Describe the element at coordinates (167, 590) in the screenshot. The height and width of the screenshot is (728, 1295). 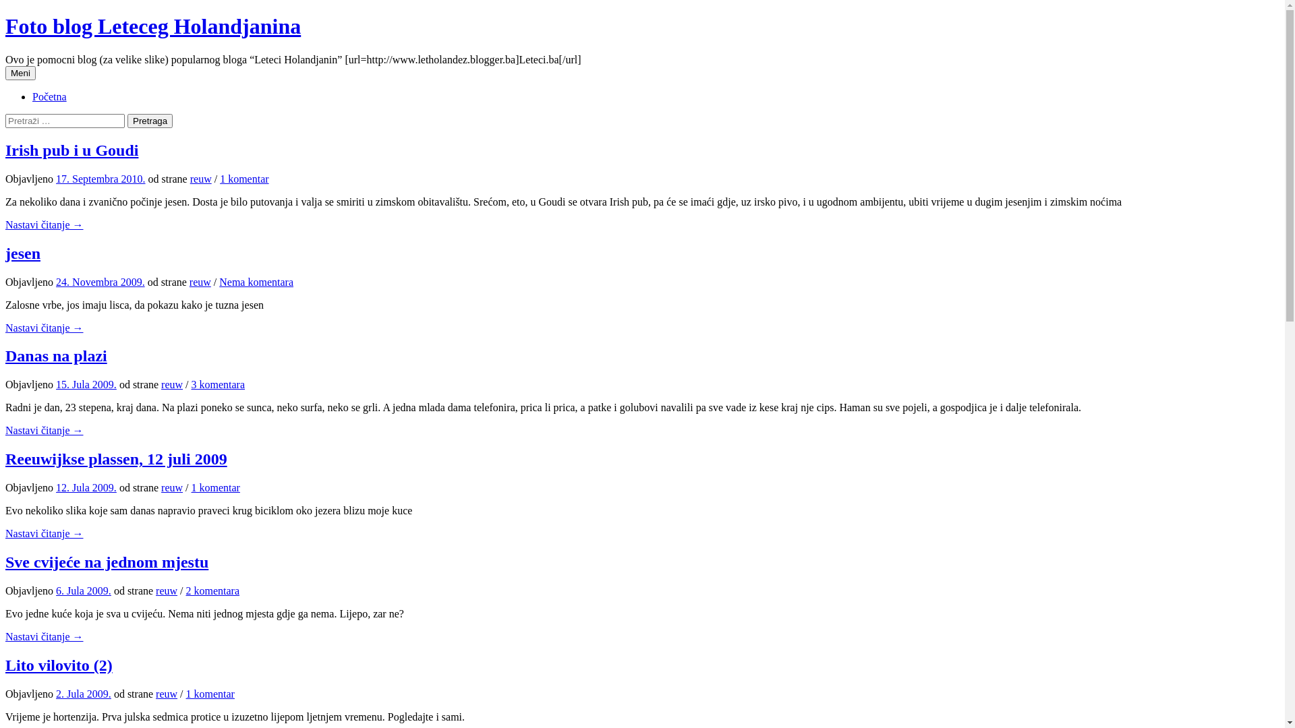
I see `reuw` at that location.